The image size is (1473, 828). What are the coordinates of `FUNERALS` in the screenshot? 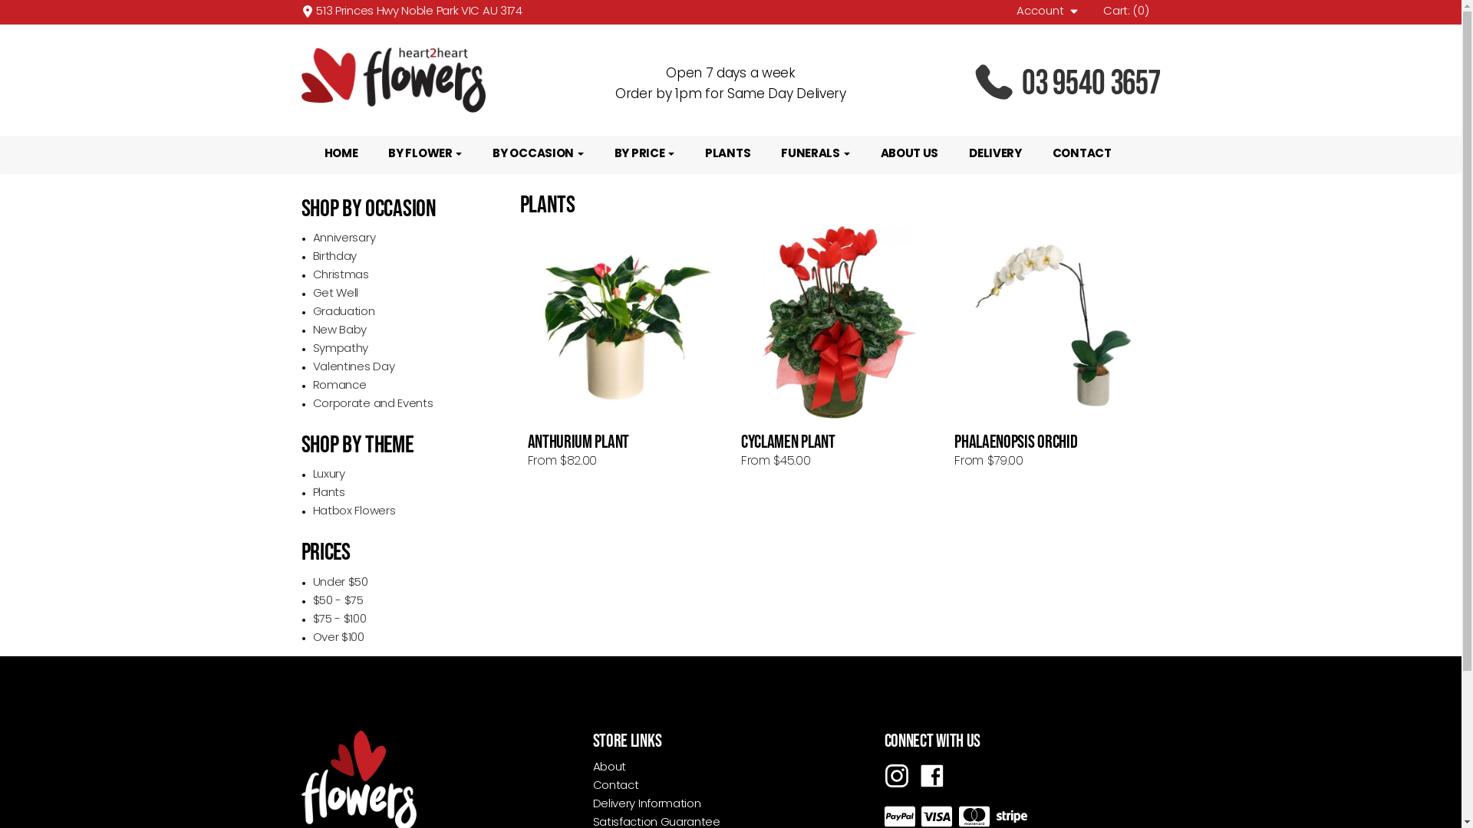 It's located at (815, 155).